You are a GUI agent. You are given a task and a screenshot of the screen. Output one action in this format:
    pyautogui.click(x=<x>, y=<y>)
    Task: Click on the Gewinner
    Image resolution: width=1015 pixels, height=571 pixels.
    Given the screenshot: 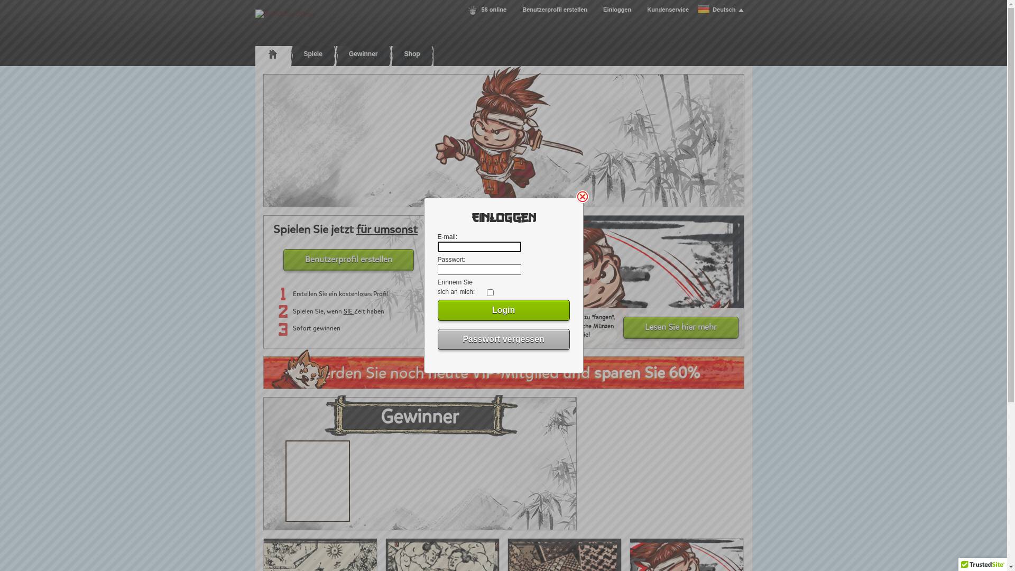 What is the action you would take?
    pyautogui.click(x=364, y=54)
    